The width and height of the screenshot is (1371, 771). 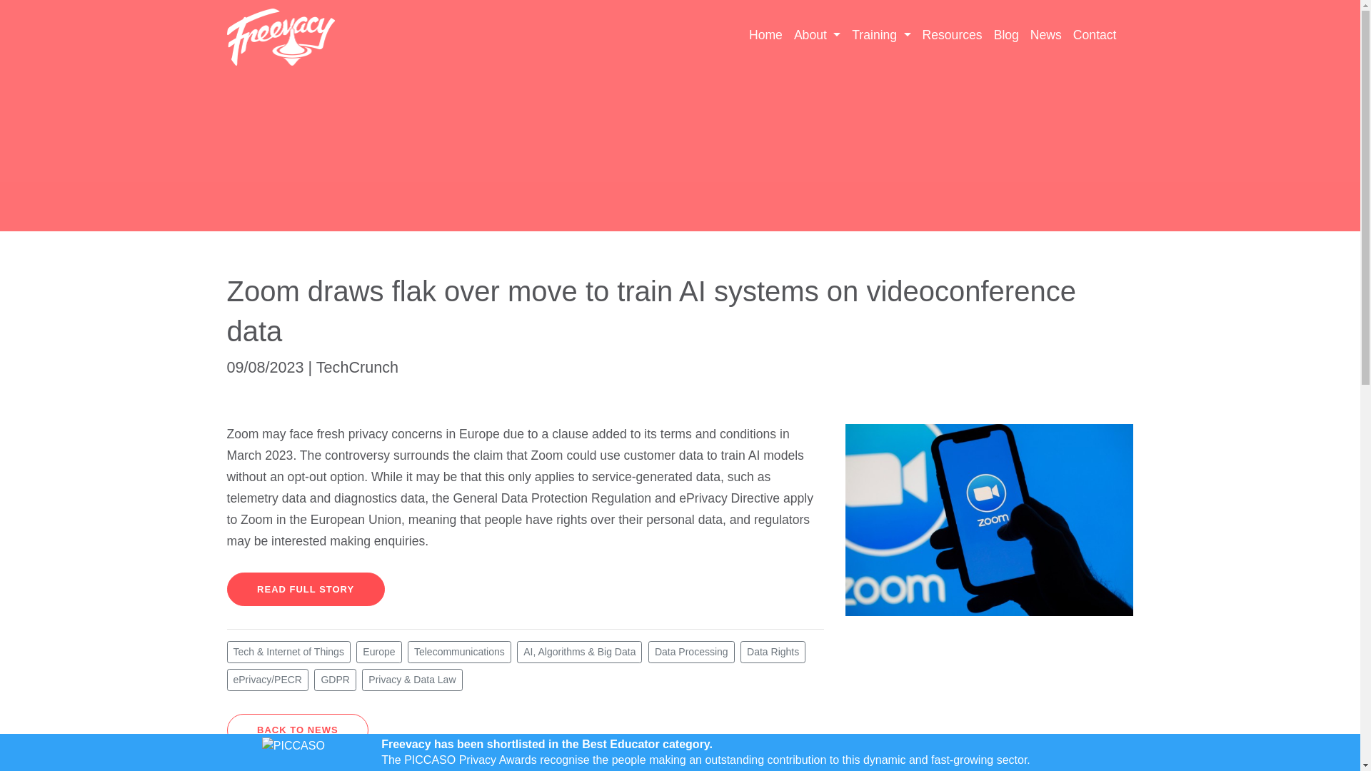 I want to click on Data Processing, so click(x=691, y=651).